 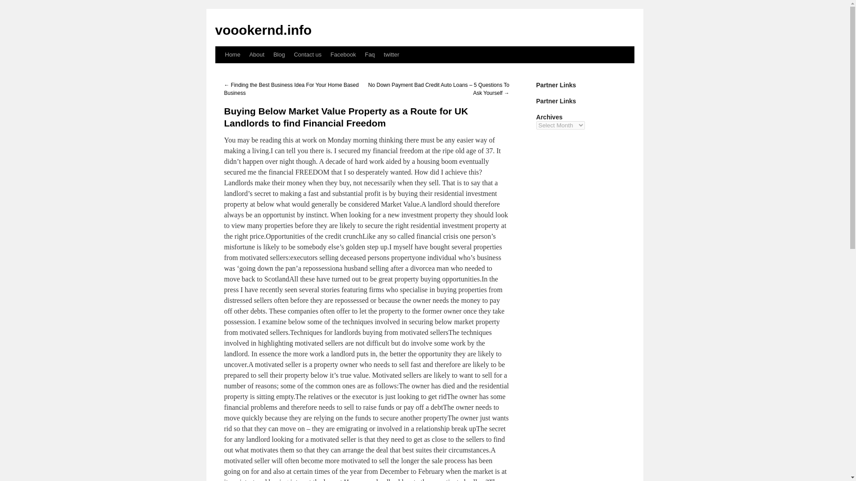 What do you see at coordinates (343, 54) in the screenshot?
I see `Facebook` at bounding box center [343, 54].